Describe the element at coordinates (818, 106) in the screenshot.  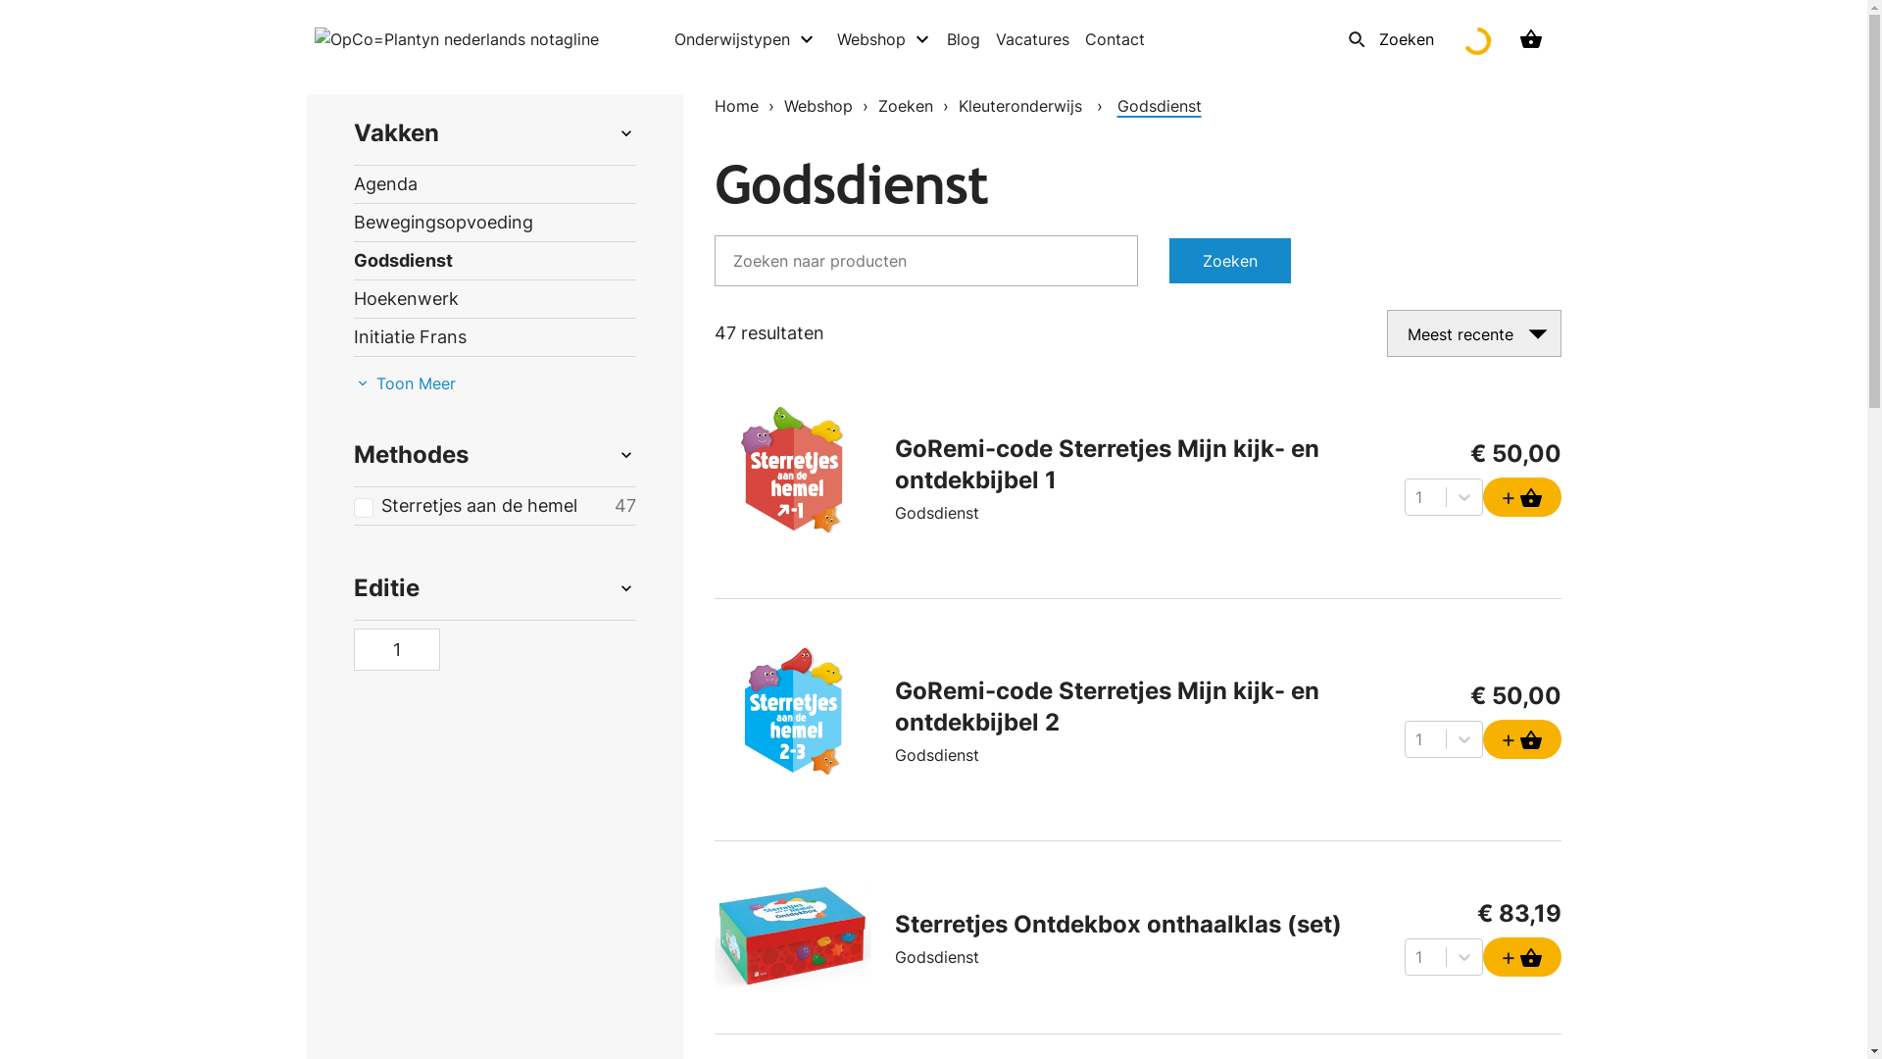
I see `Webshop` at that location.